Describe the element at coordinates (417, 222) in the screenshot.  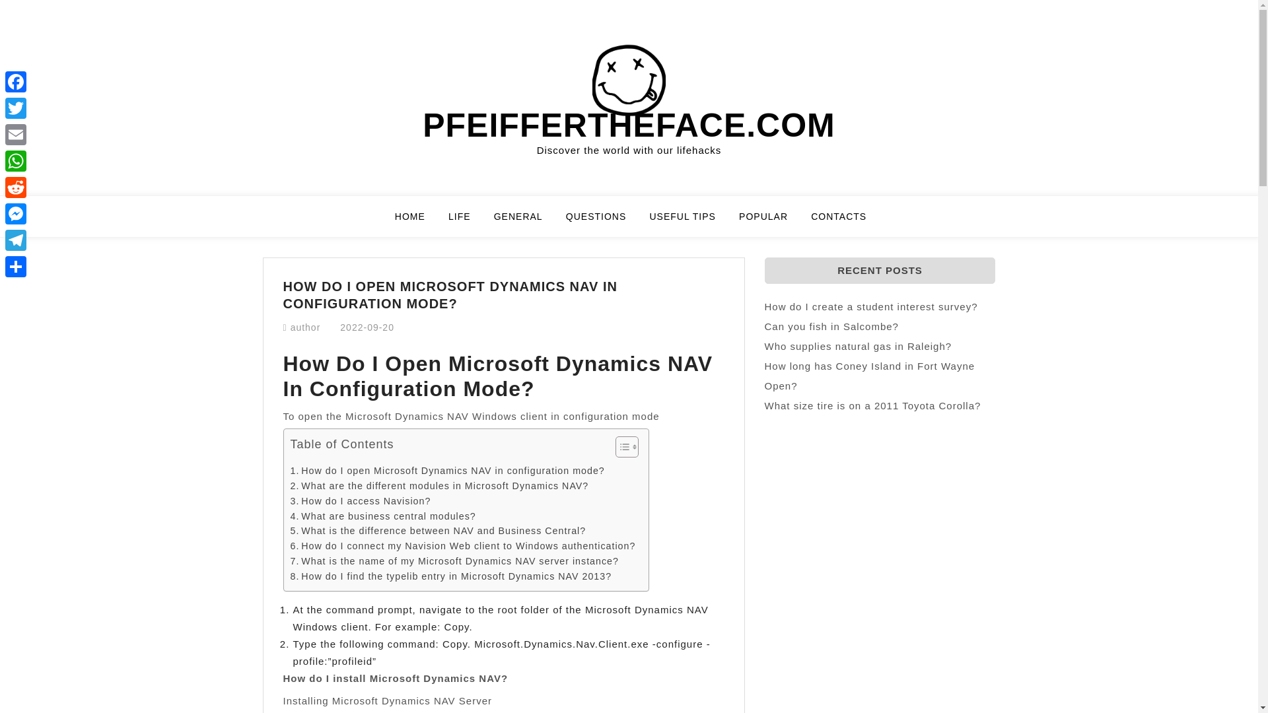
I see `HOME` at that location.